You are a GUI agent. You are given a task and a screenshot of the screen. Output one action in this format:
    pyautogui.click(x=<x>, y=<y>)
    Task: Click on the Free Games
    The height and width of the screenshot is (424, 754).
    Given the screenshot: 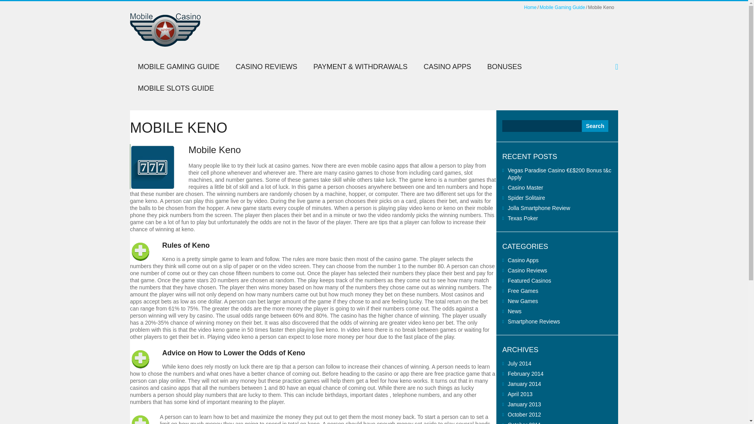 What is the action you would take?
    pyautogui.click(x=523, y=291)
    